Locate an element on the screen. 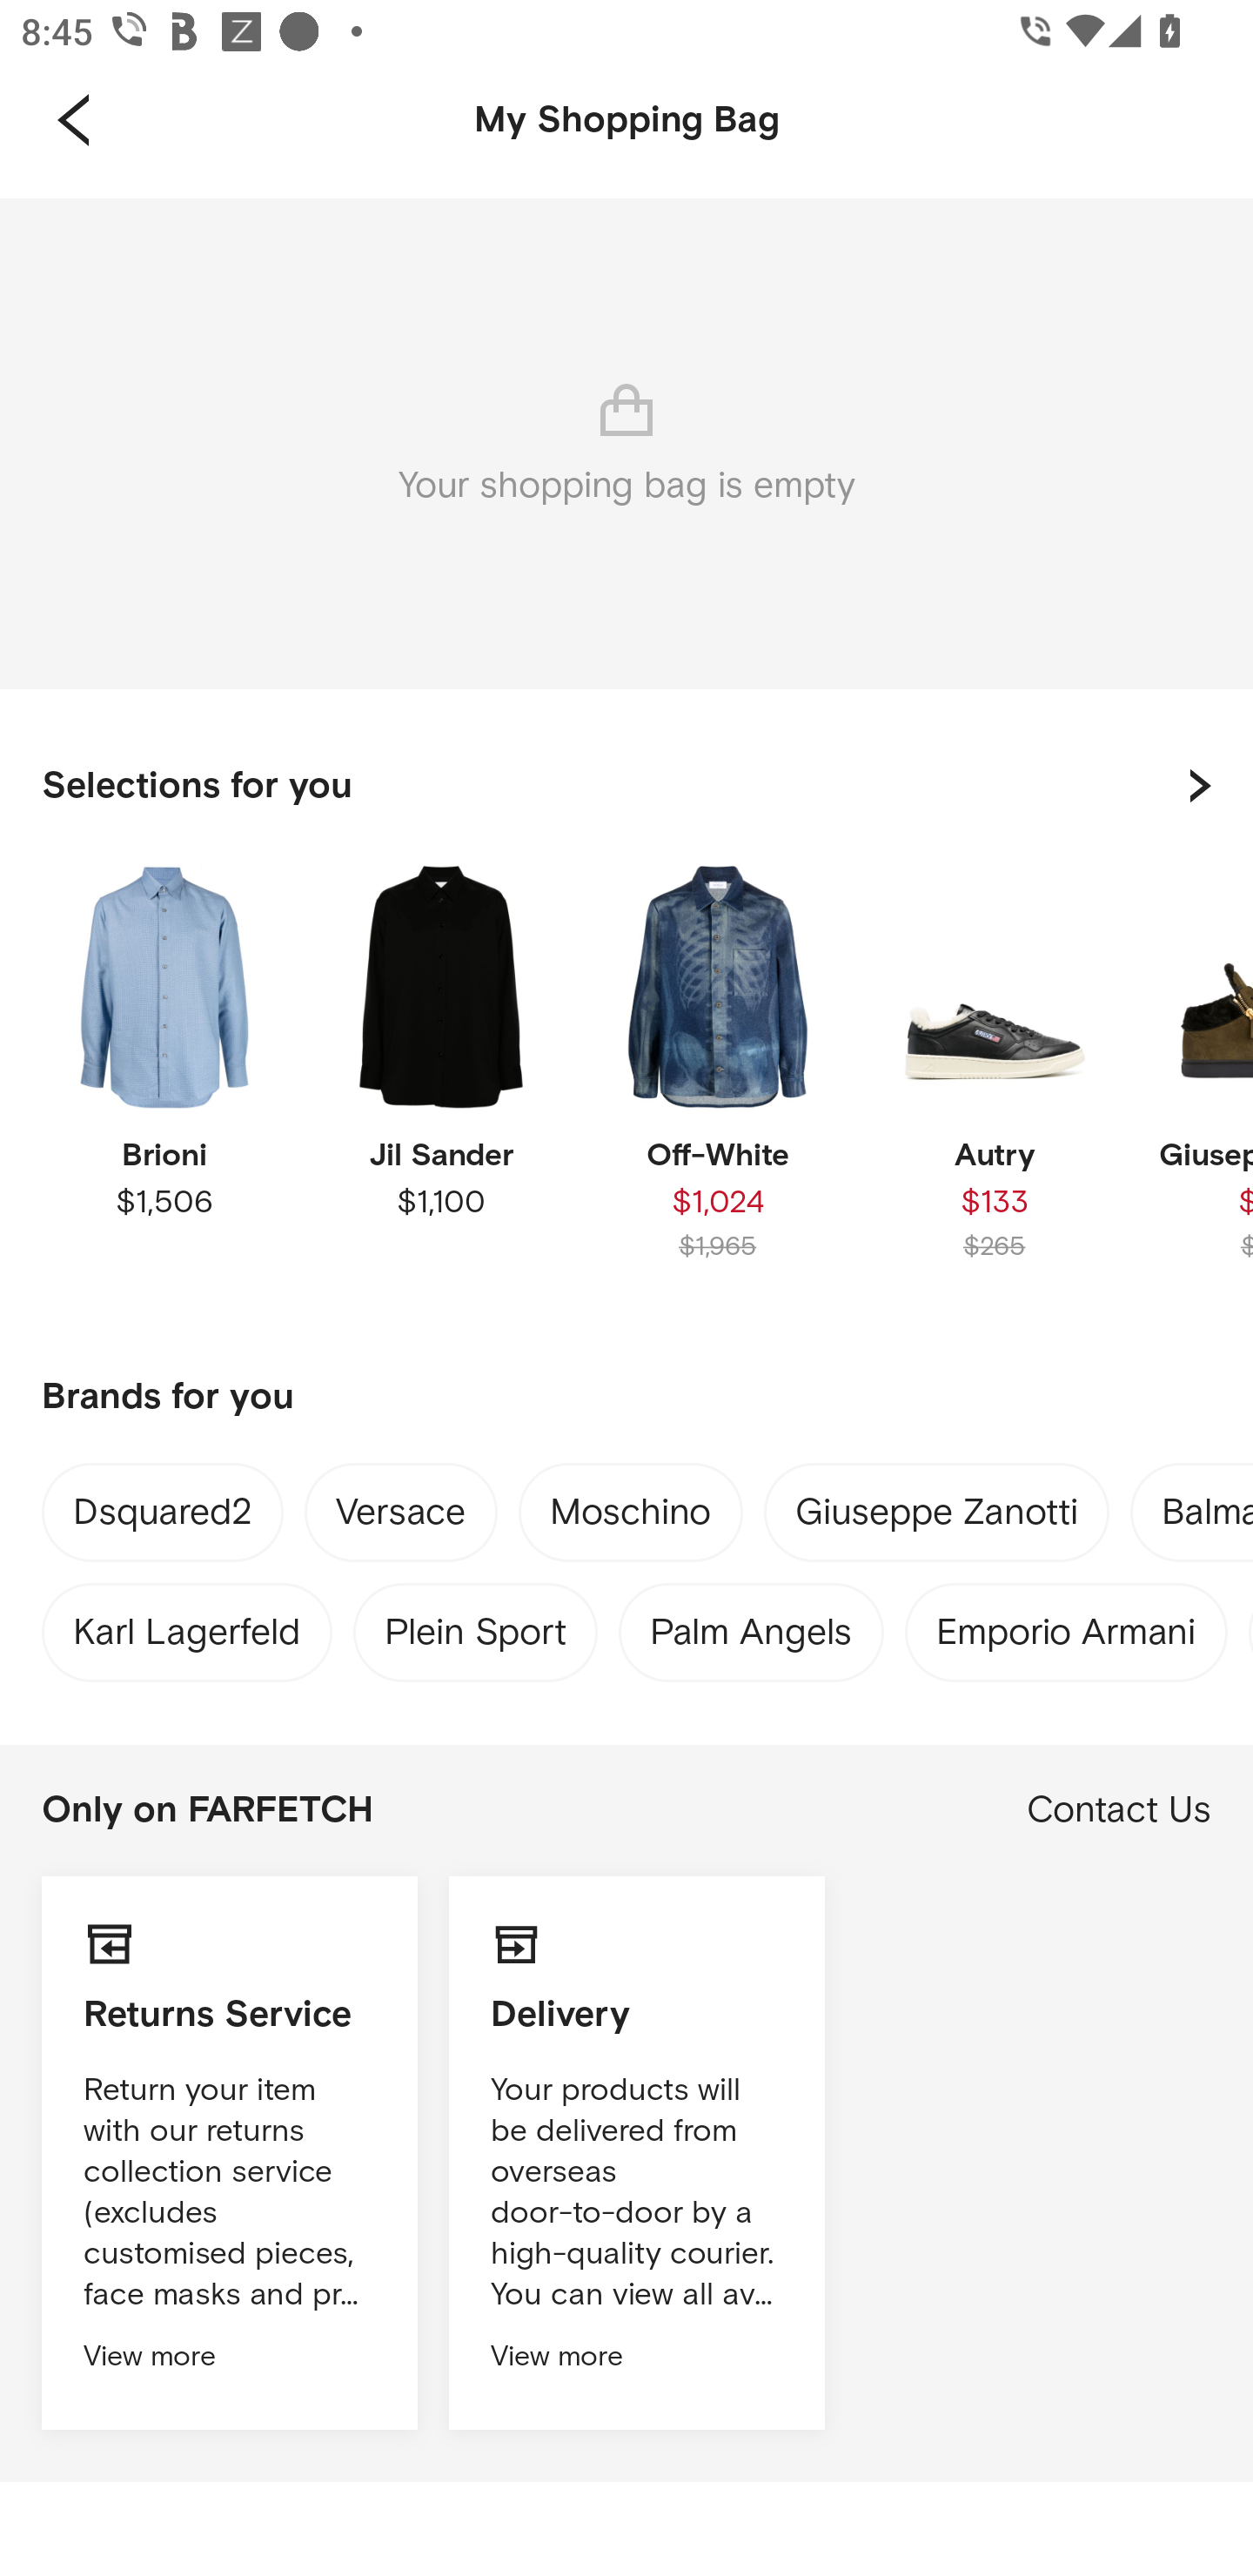  Palm Angels is located at coordinates (752, 1625).